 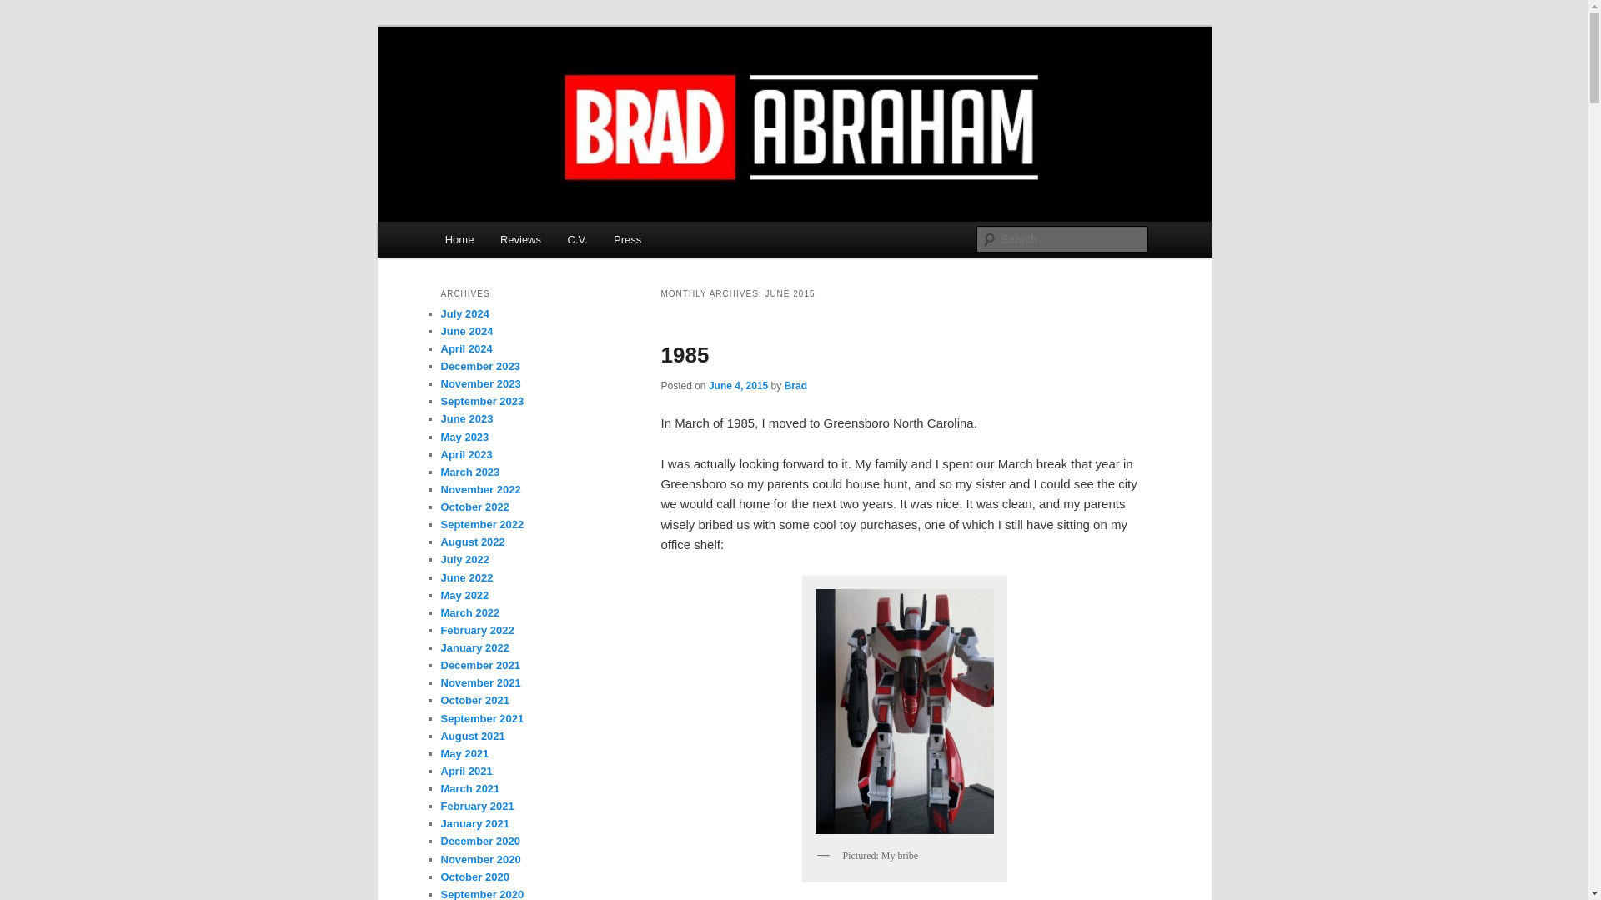 I want to click on June 2024, so click(x=467, y=331).